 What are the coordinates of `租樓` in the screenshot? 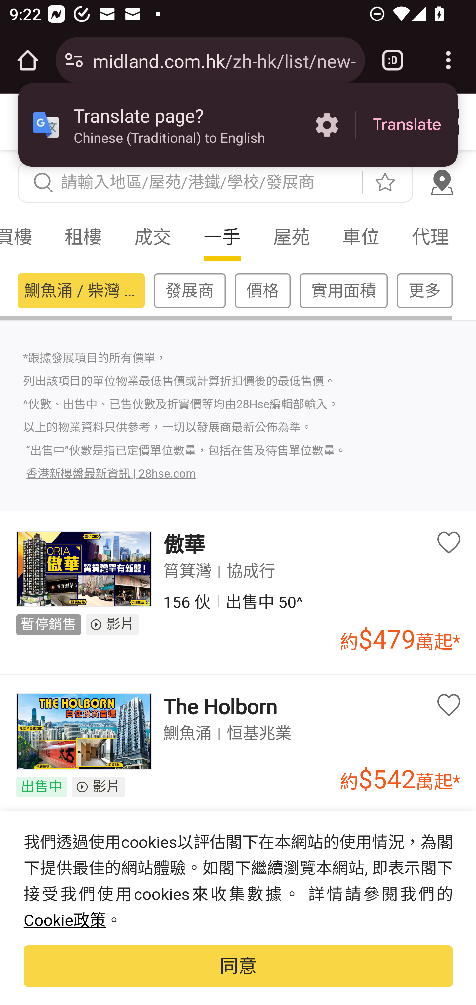 It's located at (84, 237).